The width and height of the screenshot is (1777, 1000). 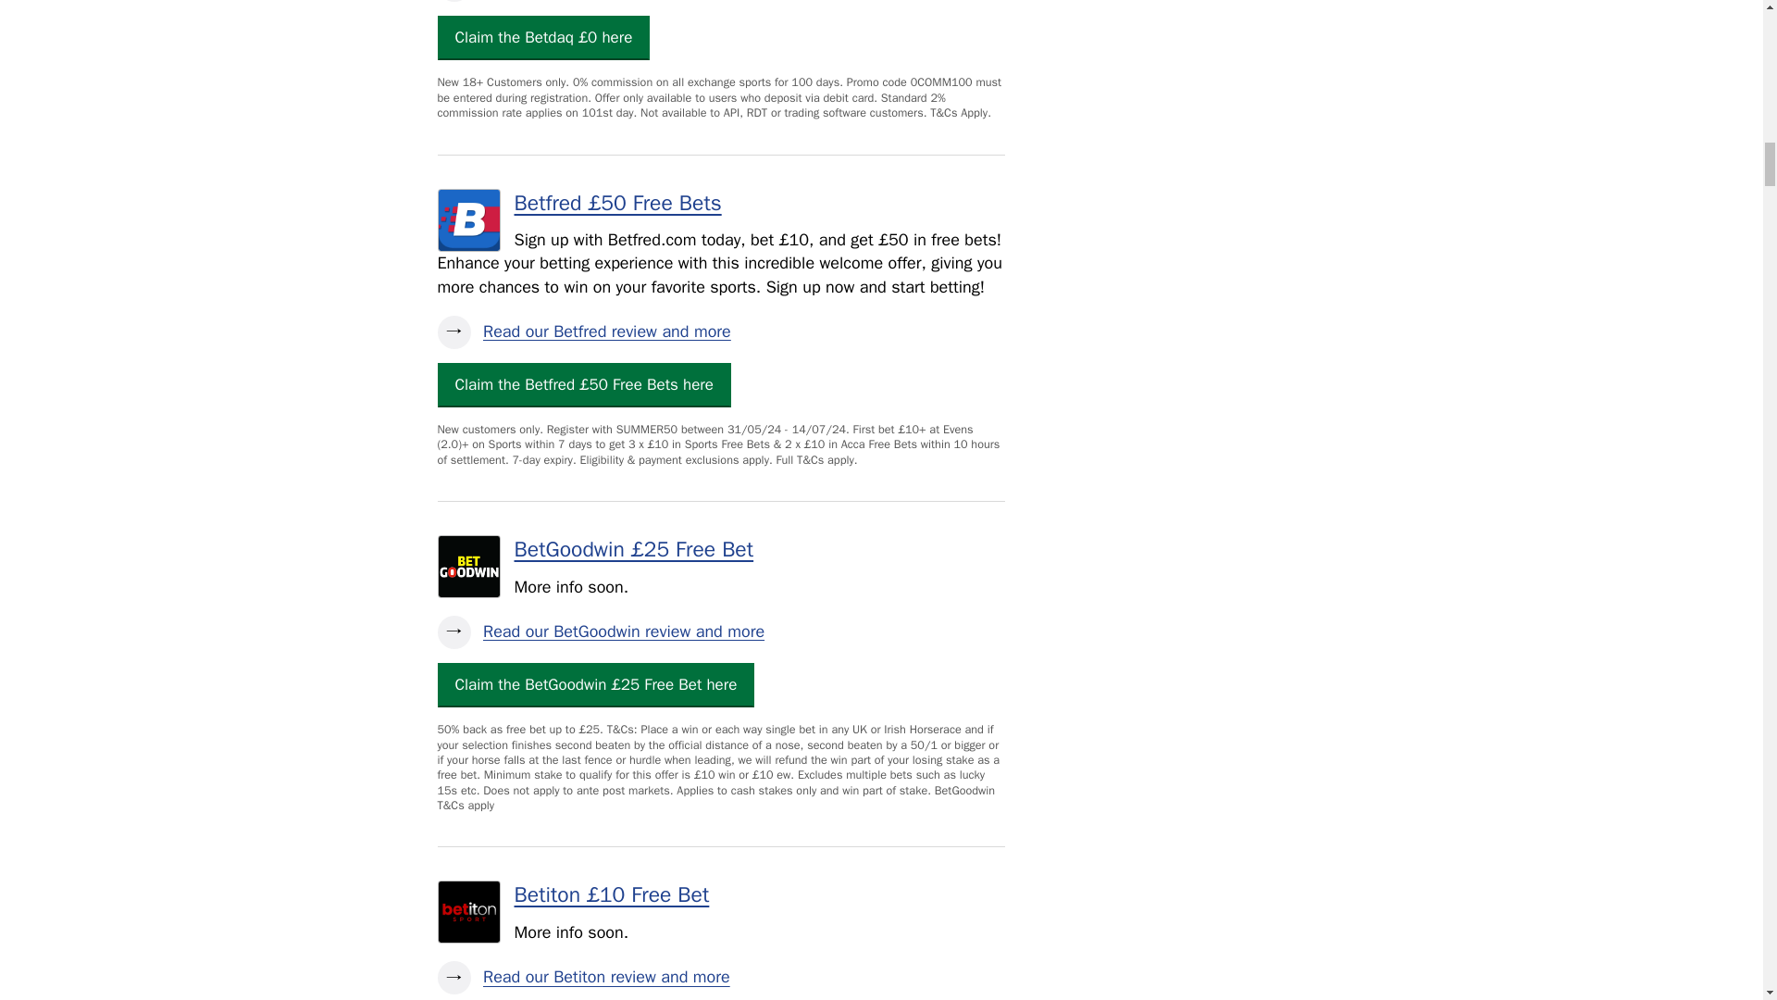 I want to click on Read our Betfred review and more, so click(x=720, y=331).